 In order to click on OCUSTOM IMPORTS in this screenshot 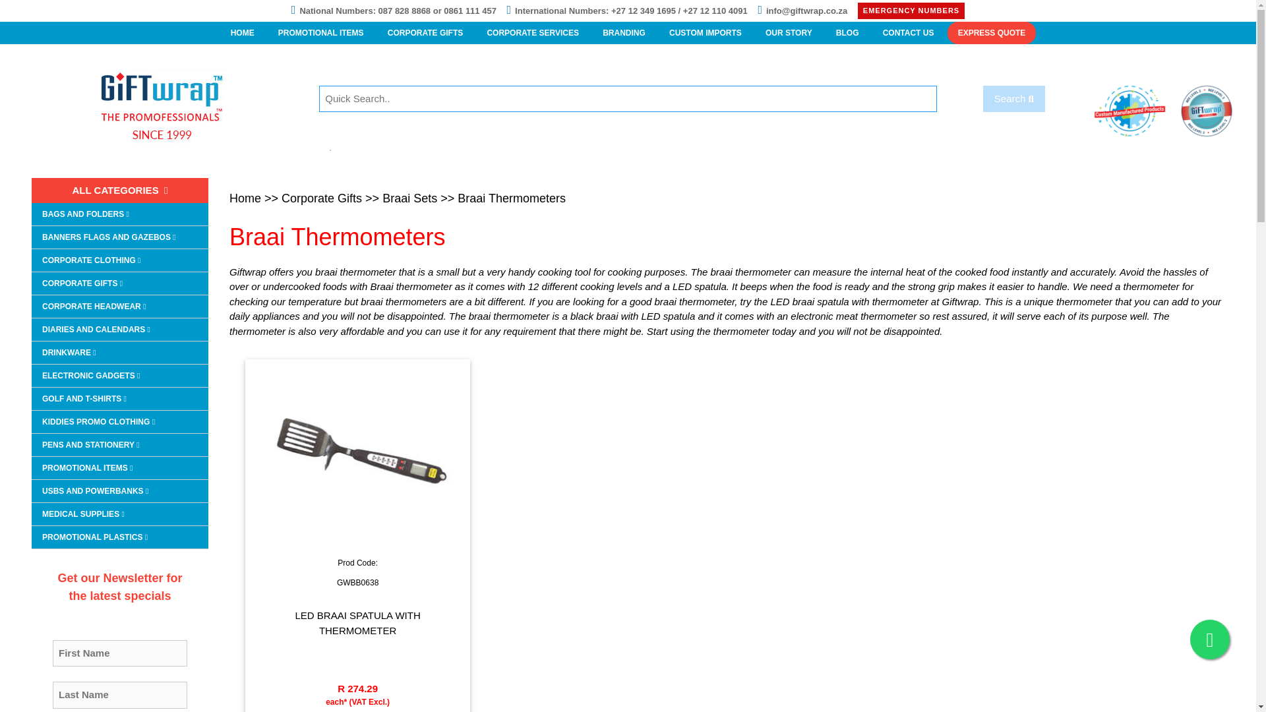, I will do `click(705, 33)`.